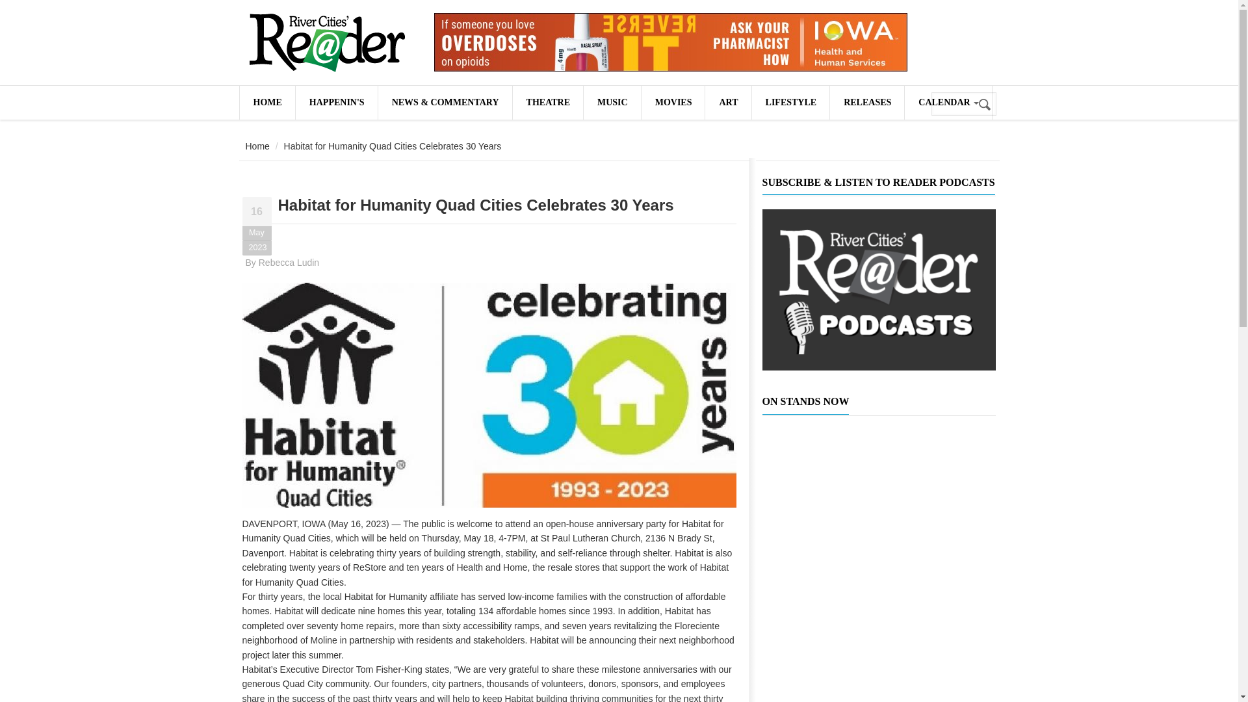  Describe the element at coordinates (671, 42) in the screenshot. I see `Naxalone ` at that location.